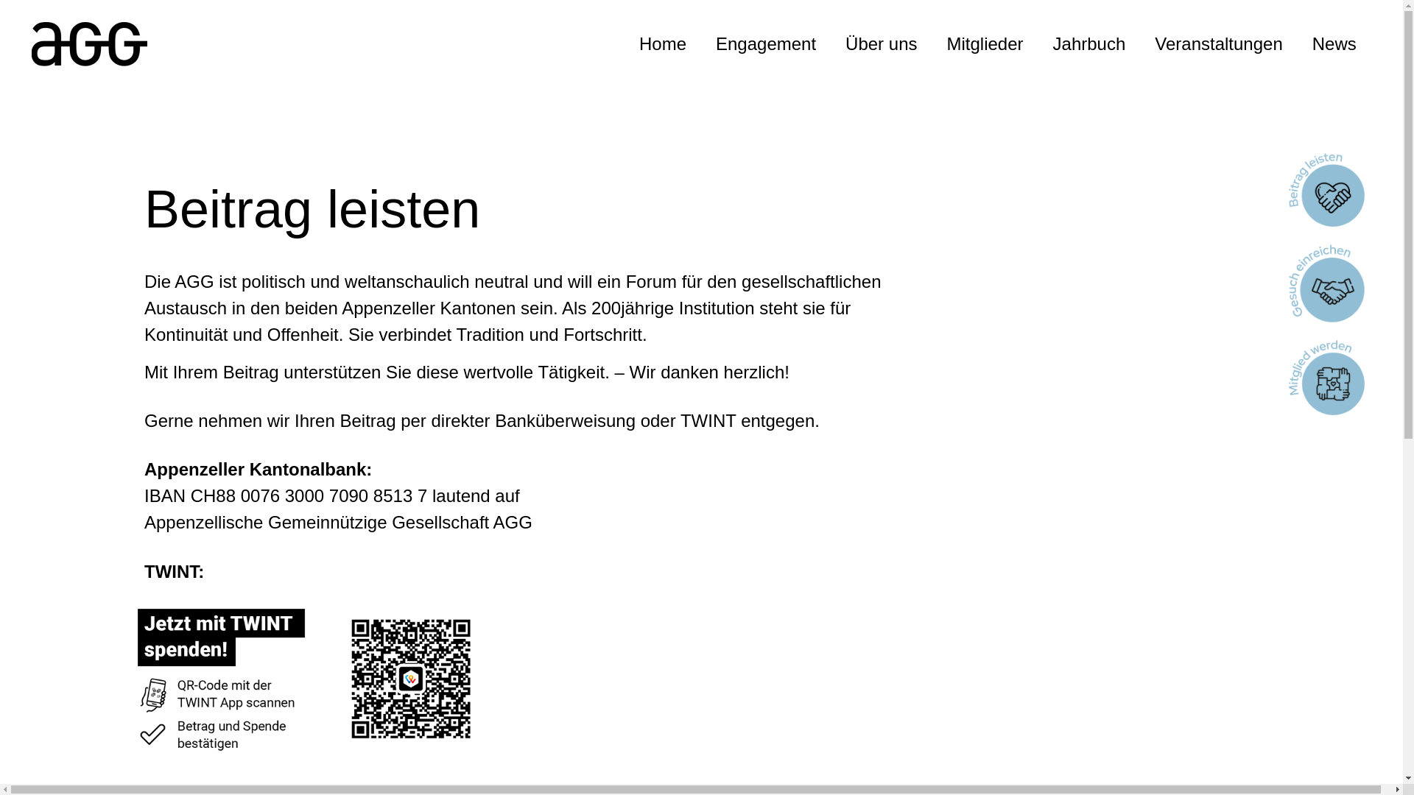 The image size is (1414, 795). What do you see at coordinates (663, 44) in the screenshot?
I see `Home` at bounding box center [663, 44].